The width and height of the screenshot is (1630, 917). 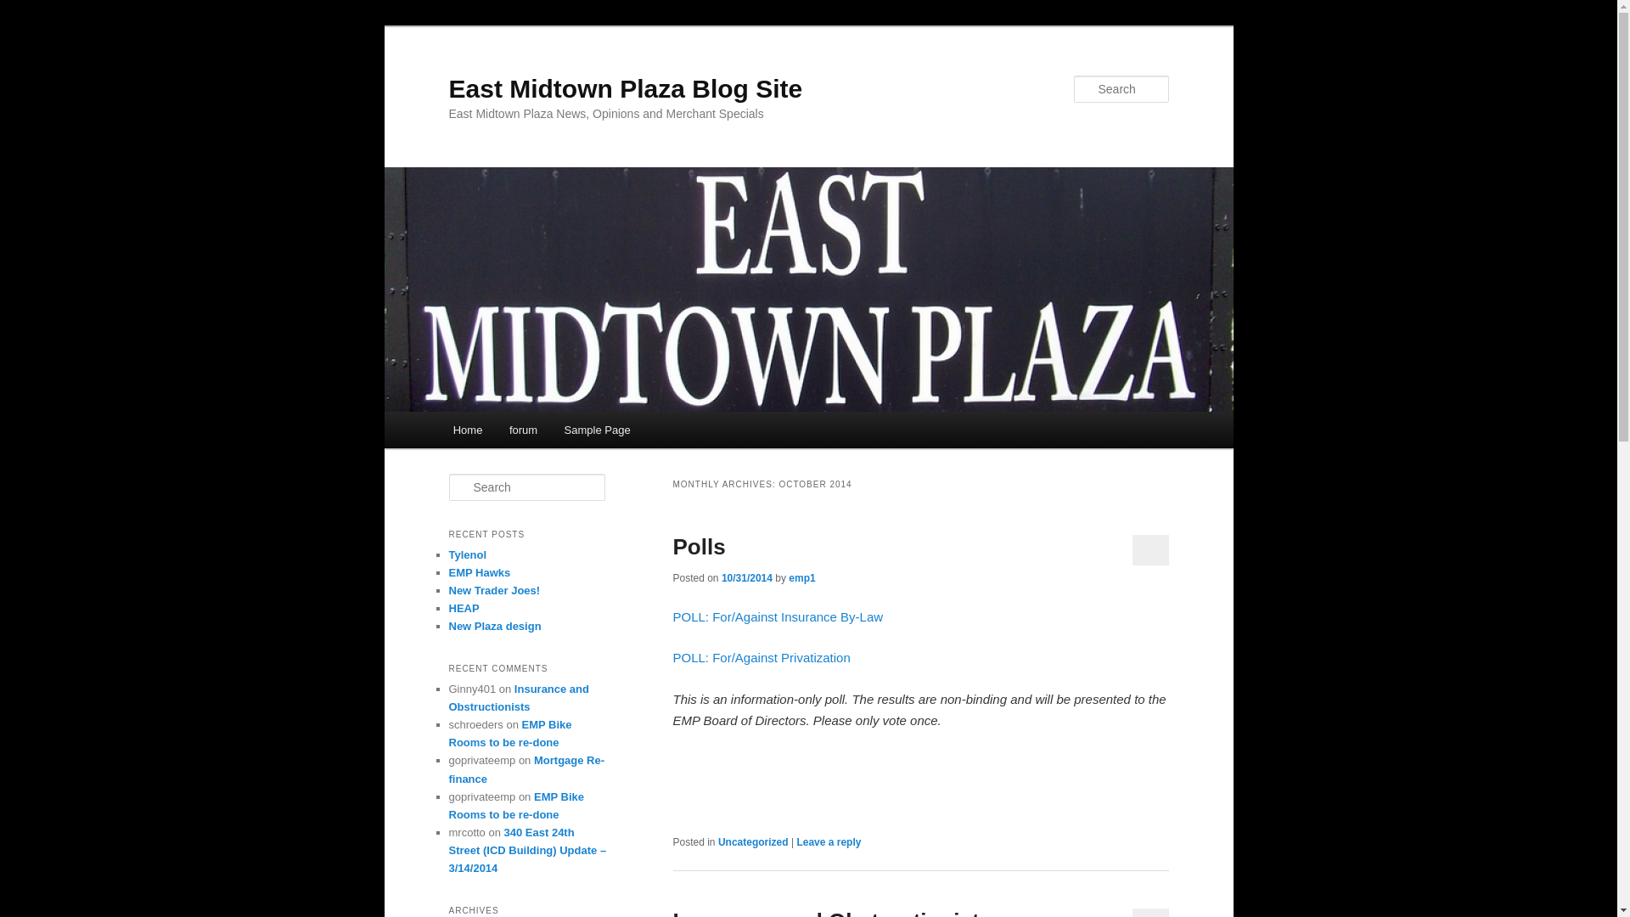 What do you see at coordinates (24, 12) in the screenshot?
I see `Search` at bounding box center [24, 12].